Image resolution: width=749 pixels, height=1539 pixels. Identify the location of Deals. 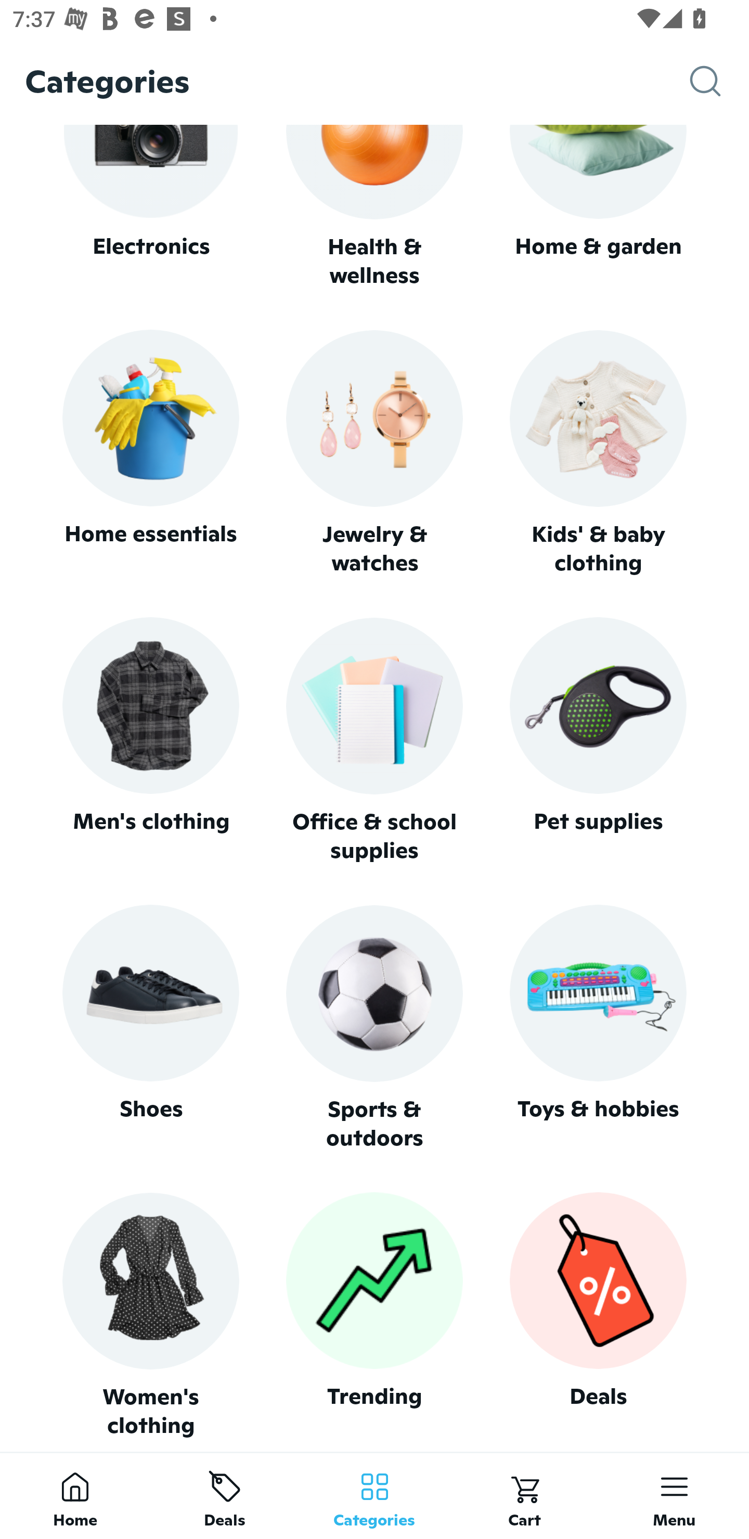
(225, 1495).